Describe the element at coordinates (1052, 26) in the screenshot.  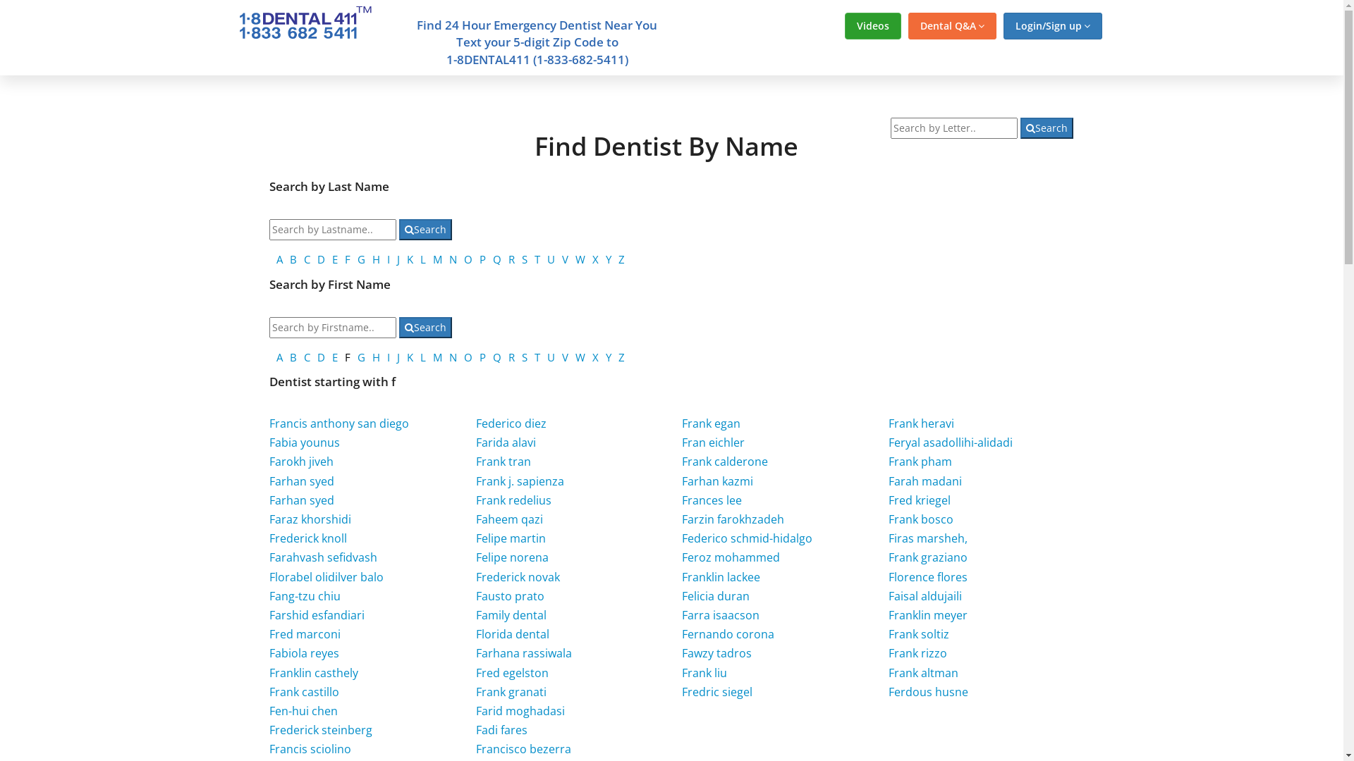
I see `Login/Sign up` at that location.